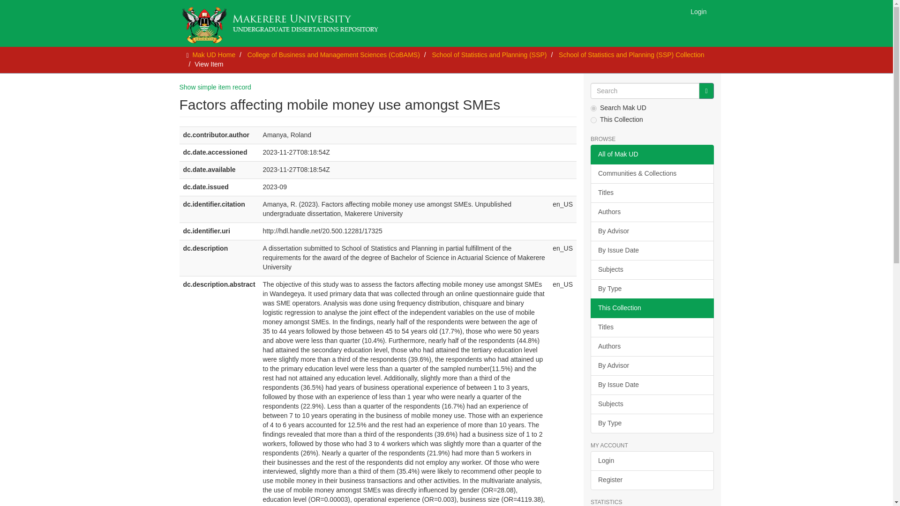  What do you see at coordinates (706, 91) in the screenshot?
I see `Go` at bounding box center [706, 91].